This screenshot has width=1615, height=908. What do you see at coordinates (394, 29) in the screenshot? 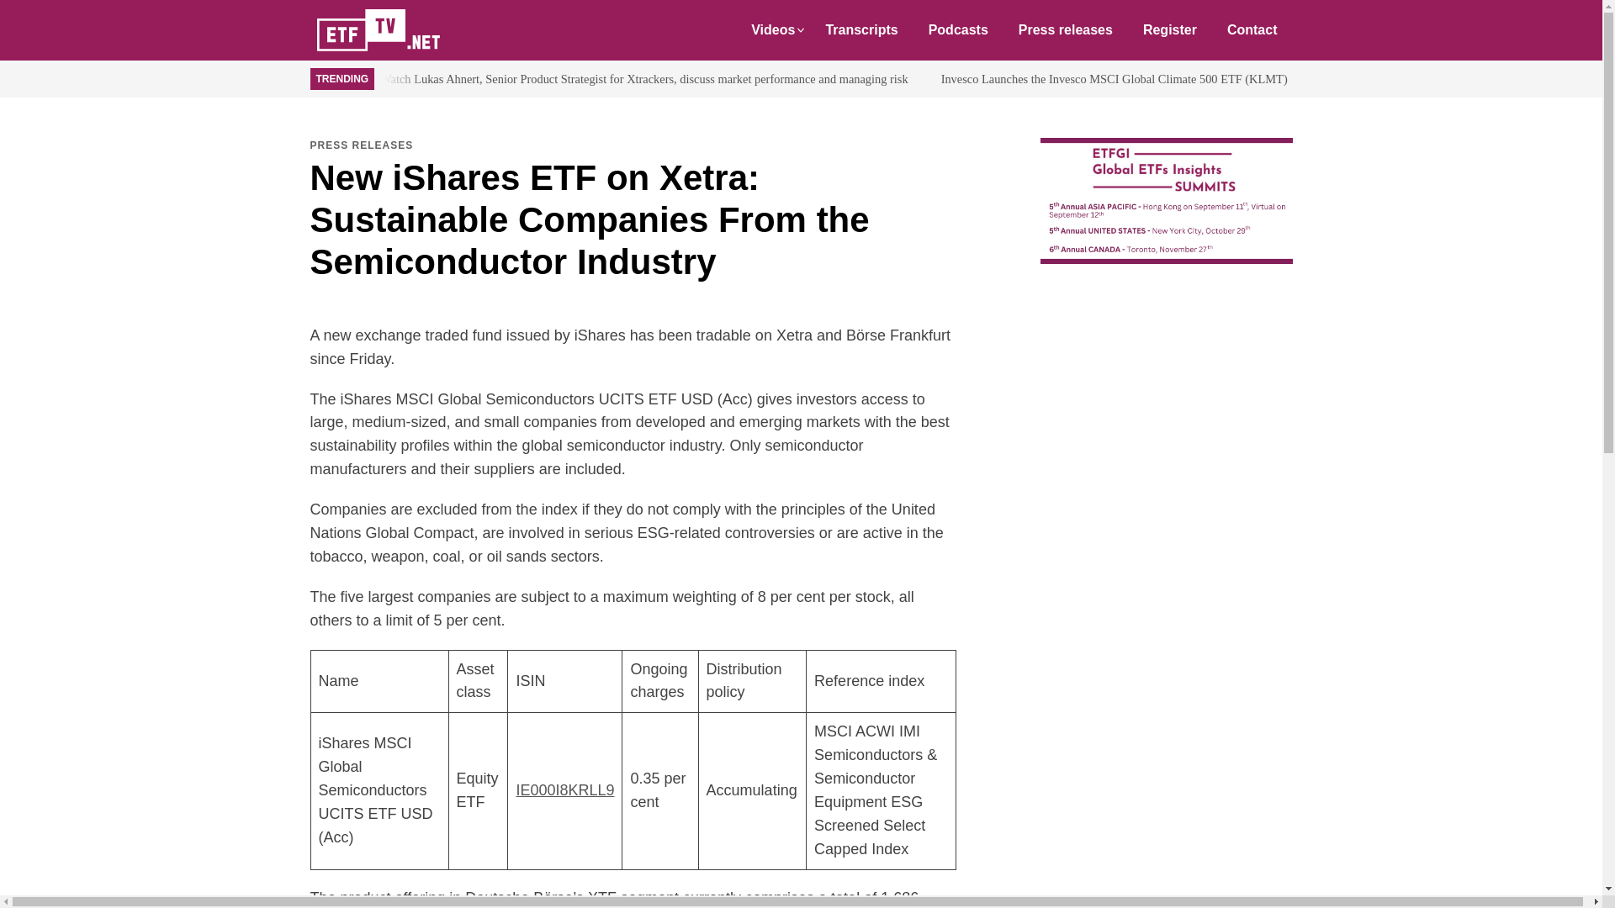
I see `ETF TV` at bounding box center [394, 29].